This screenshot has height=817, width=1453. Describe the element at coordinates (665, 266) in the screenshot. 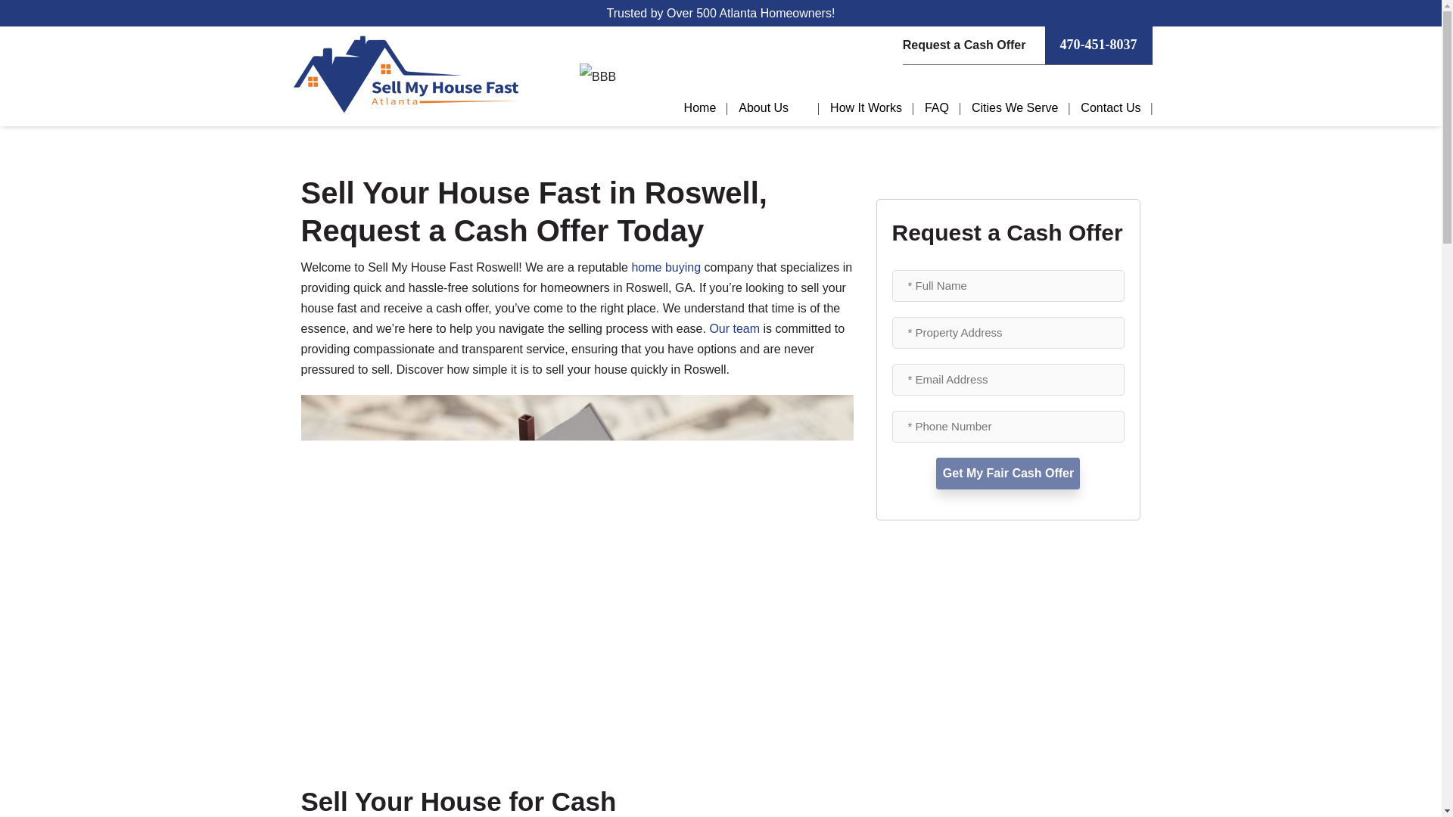

I see `home buying` at that location.